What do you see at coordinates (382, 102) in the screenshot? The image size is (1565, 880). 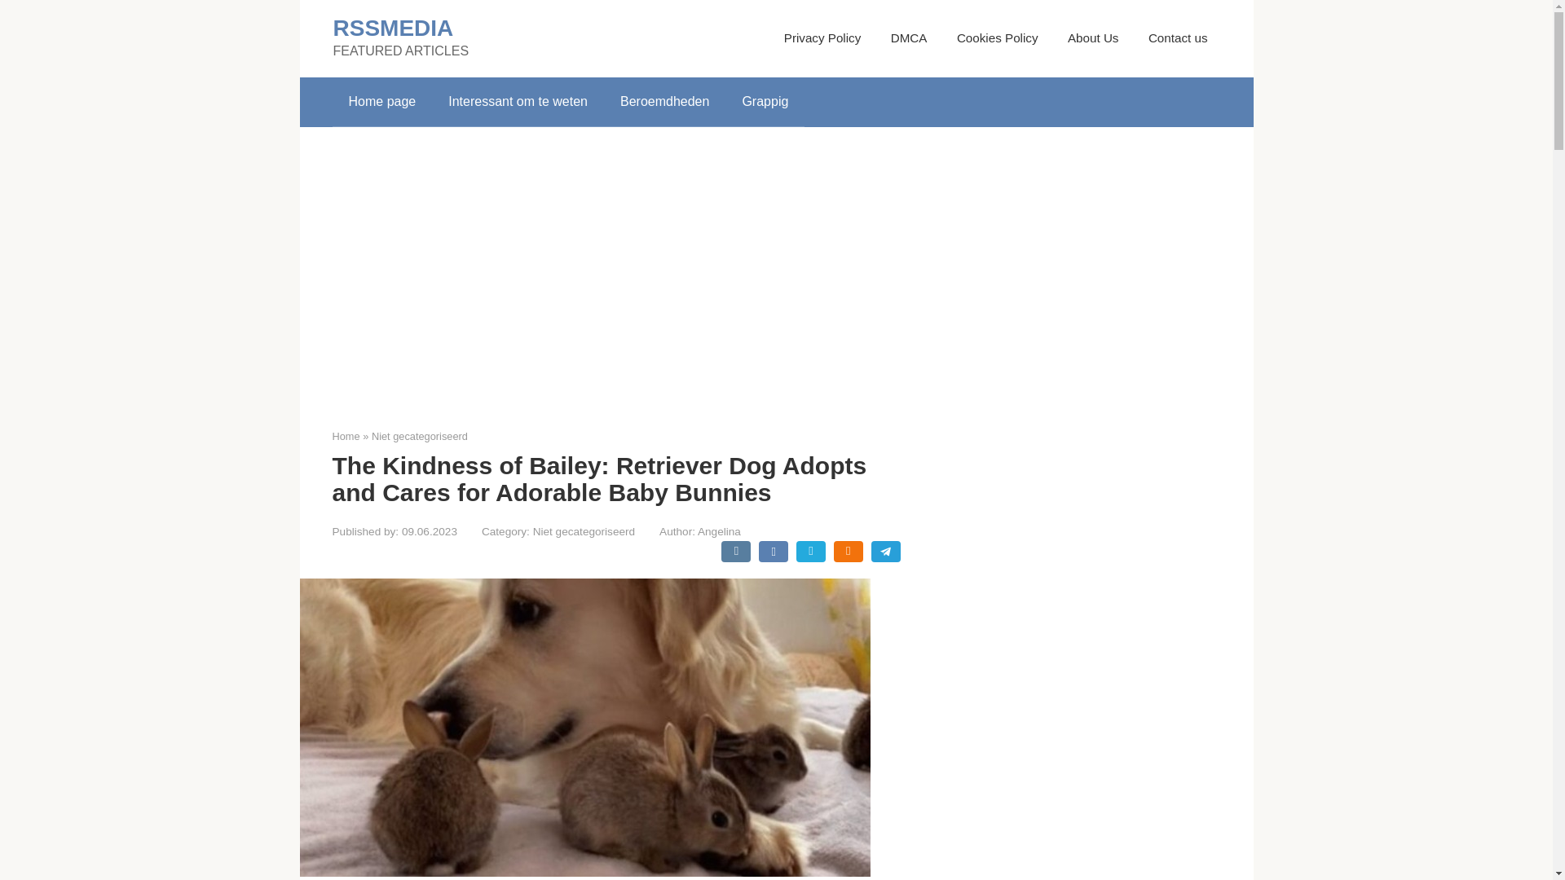 I see `Home page` at bounding box center [382, 102].